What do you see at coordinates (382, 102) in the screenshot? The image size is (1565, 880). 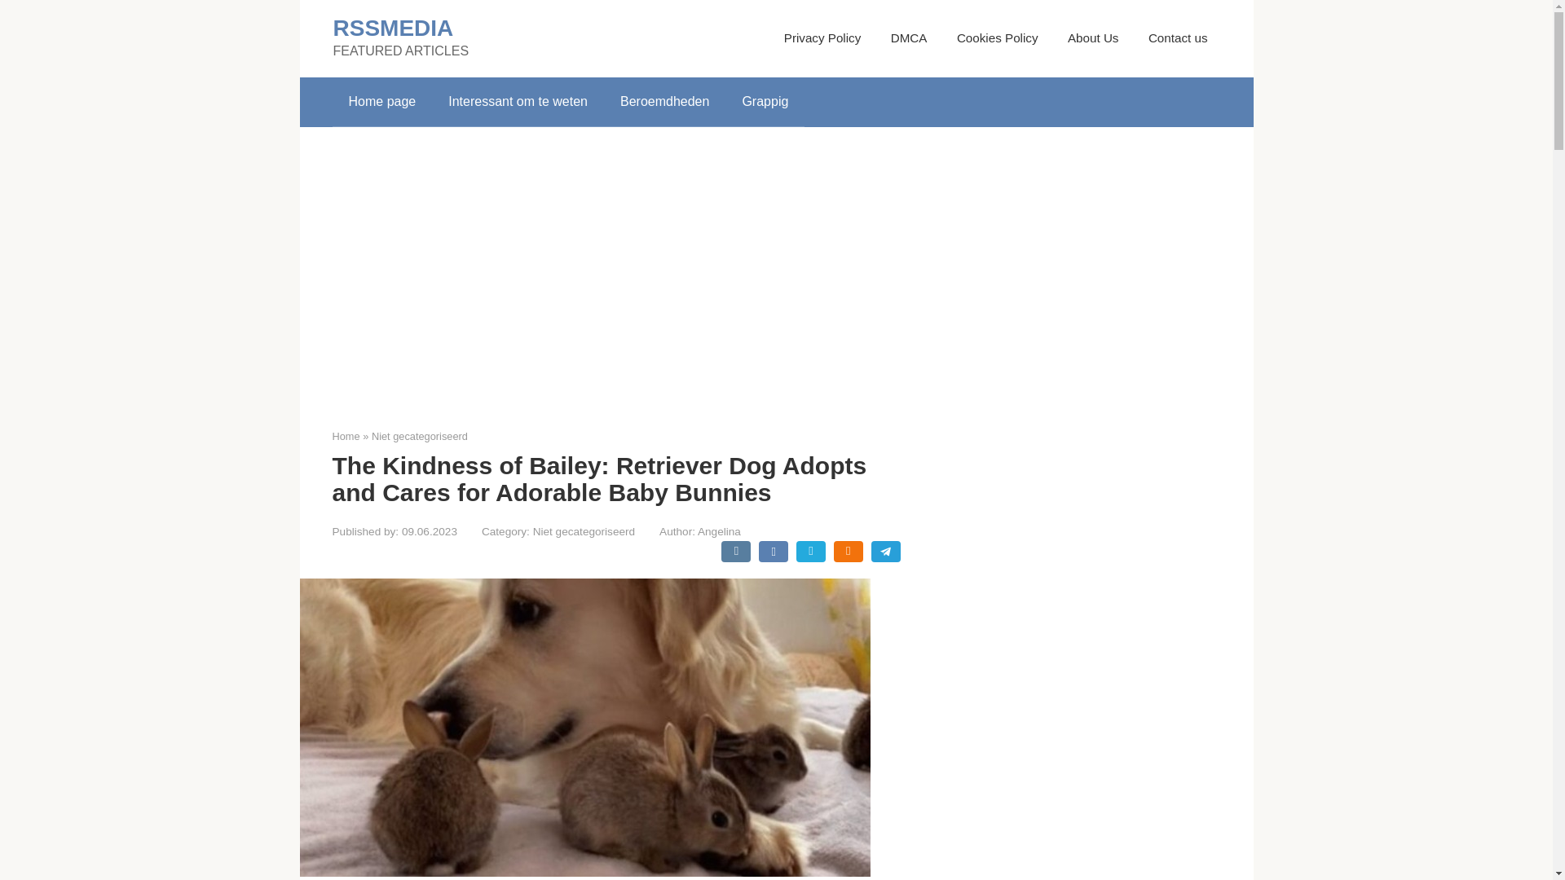 I see `Home page` at bounding box center [382, 102].